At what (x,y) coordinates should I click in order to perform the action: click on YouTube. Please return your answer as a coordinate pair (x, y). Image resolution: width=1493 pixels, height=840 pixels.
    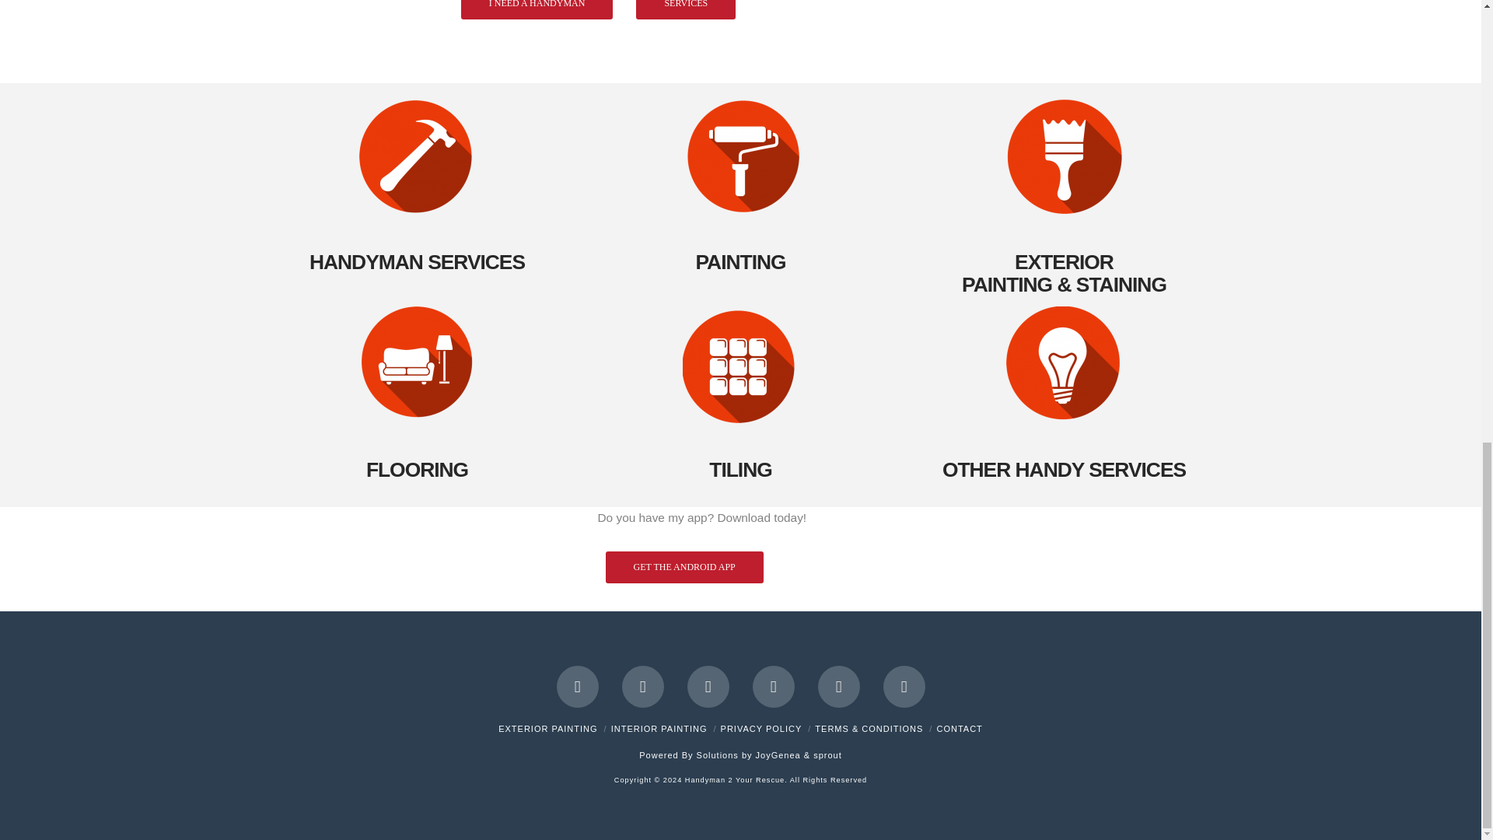
    Looking at the image, I should click on (773, 687).